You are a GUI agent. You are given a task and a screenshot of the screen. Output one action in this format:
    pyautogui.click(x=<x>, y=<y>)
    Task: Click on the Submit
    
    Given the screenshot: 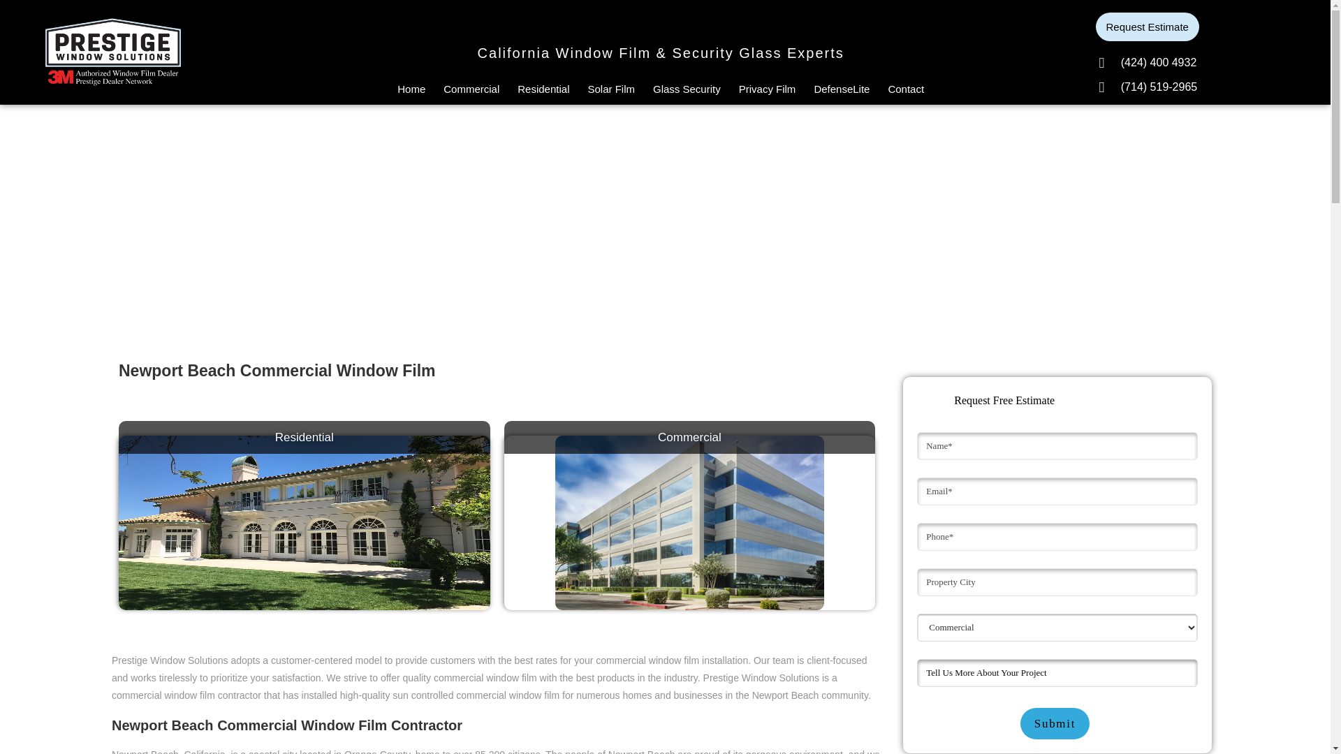 What is the action you would take?
    pyautogui.click(x=1055, y=723)
    